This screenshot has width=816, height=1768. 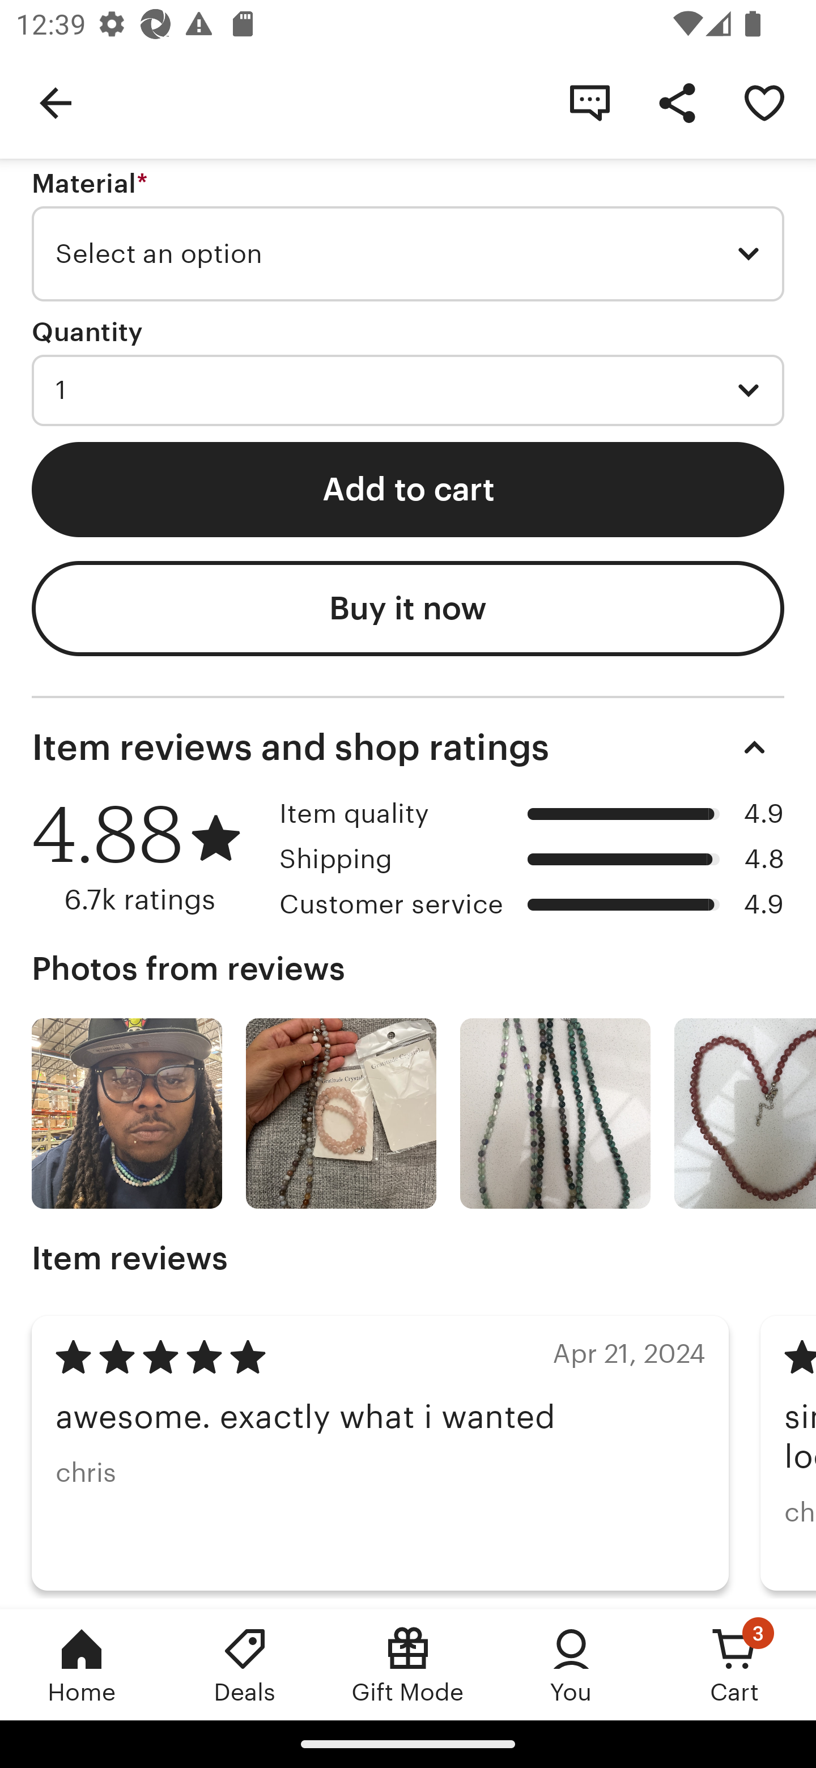 I want to click on Navigate up, so click(x=56, y=102).